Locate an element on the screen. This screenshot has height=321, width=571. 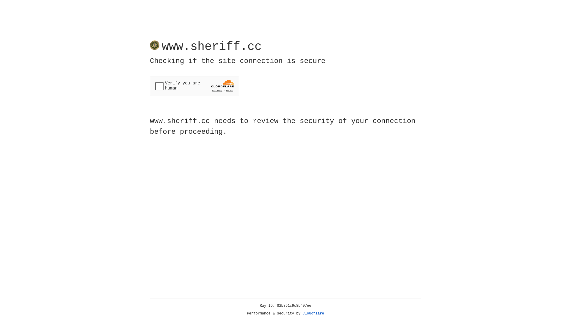
Widget containing a Cloudflare security challenge is located at coordinates (194, 86).